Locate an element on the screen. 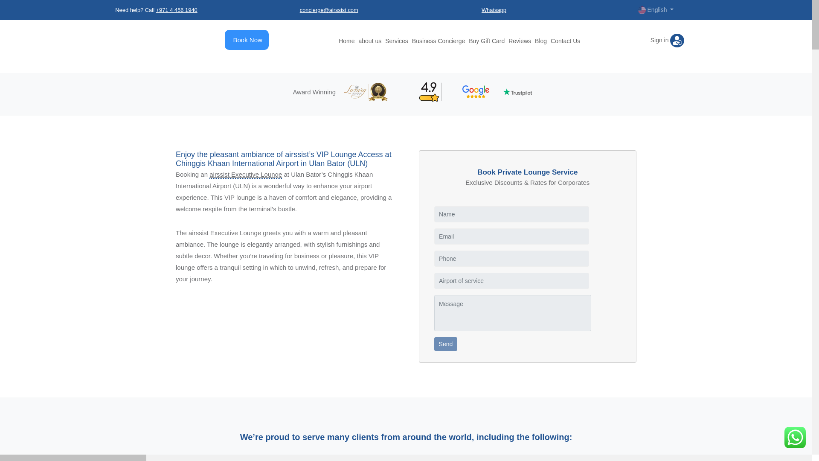  English is located at coordinates (656, 9).